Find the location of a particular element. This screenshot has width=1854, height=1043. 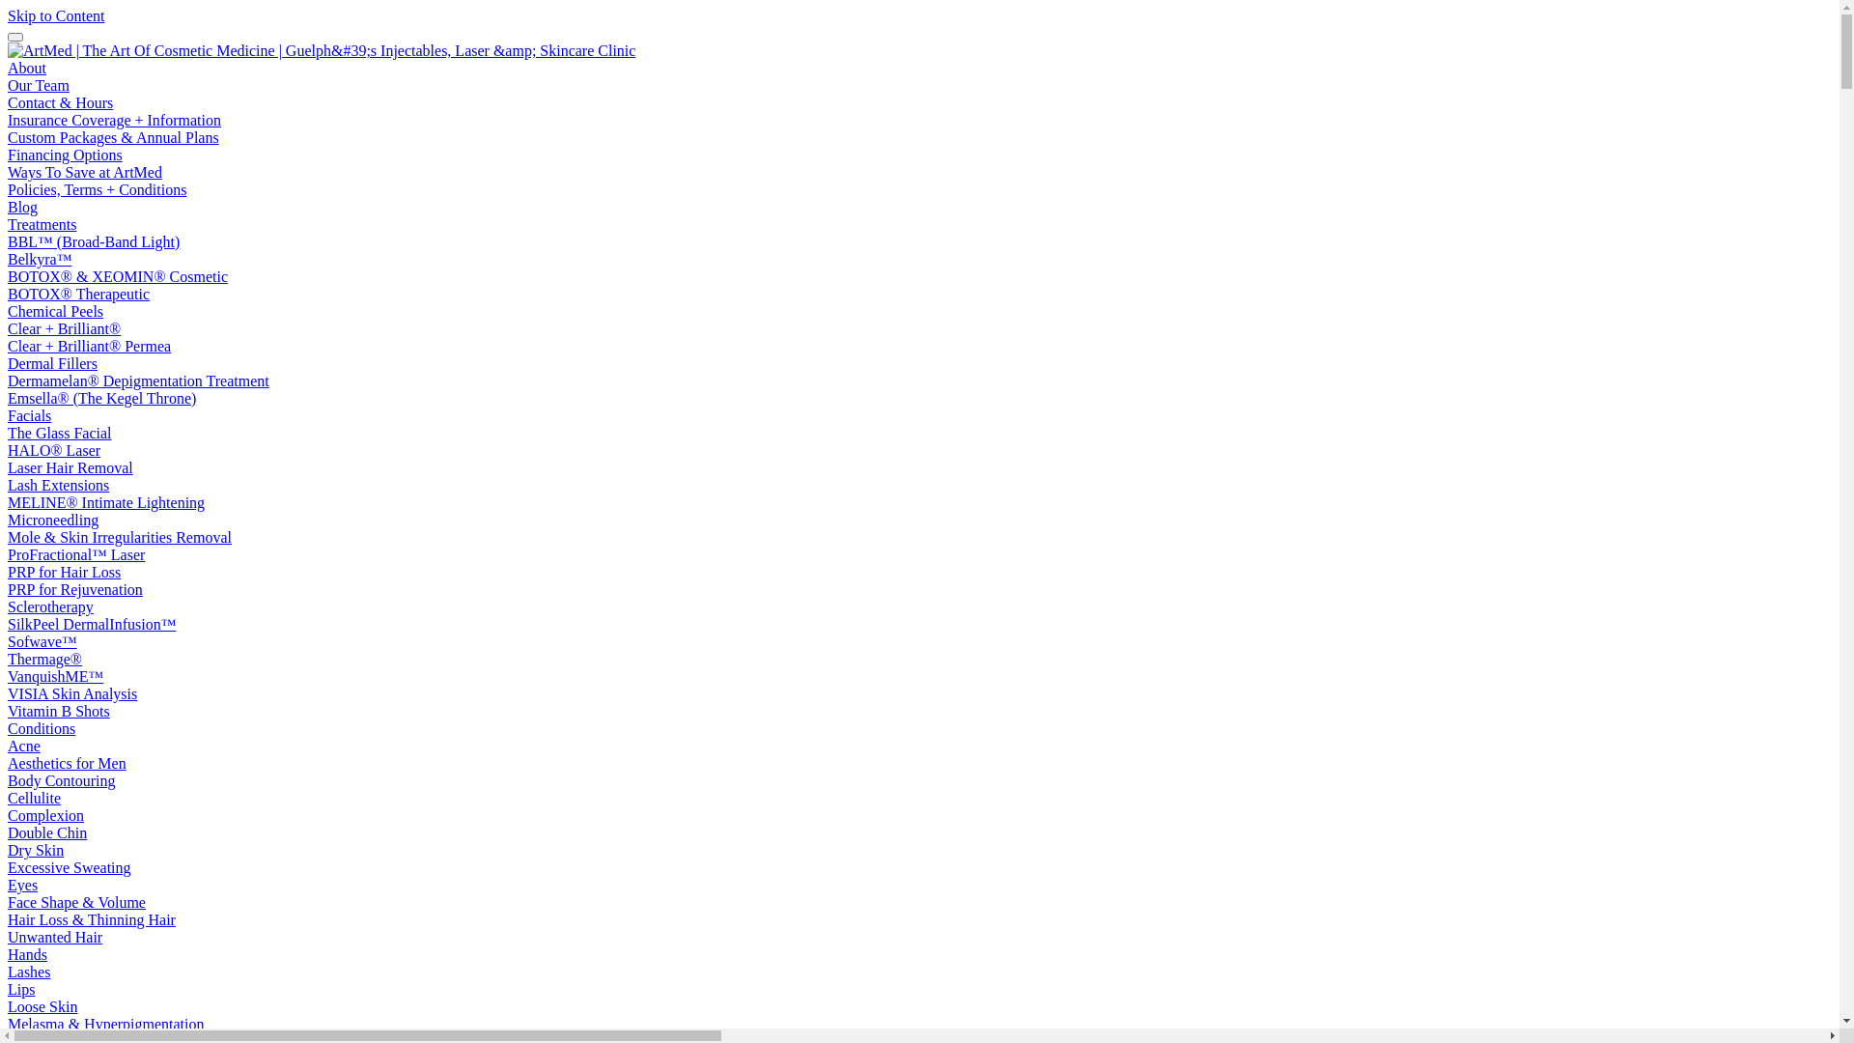

Body Contouring is located at coordinates (62, 780).